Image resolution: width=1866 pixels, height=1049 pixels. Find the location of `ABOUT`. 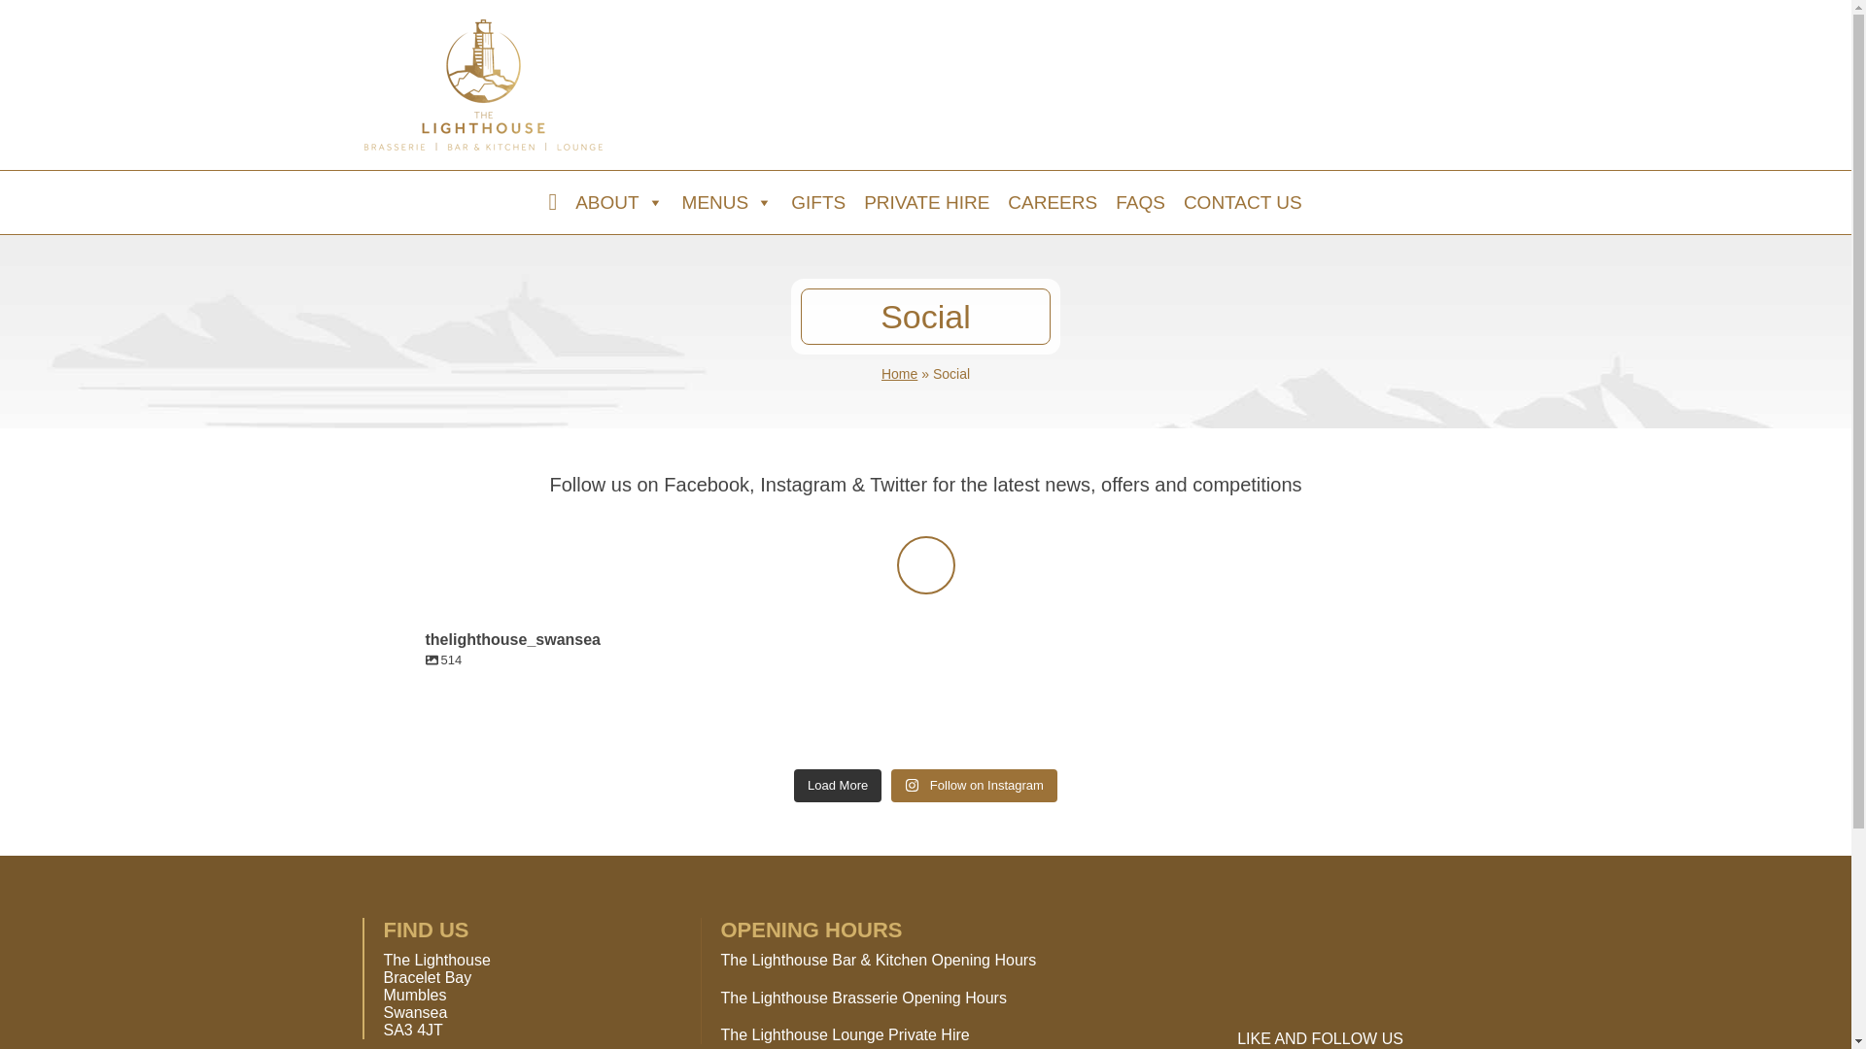

ABOUT is located at coordinates (619, 202).